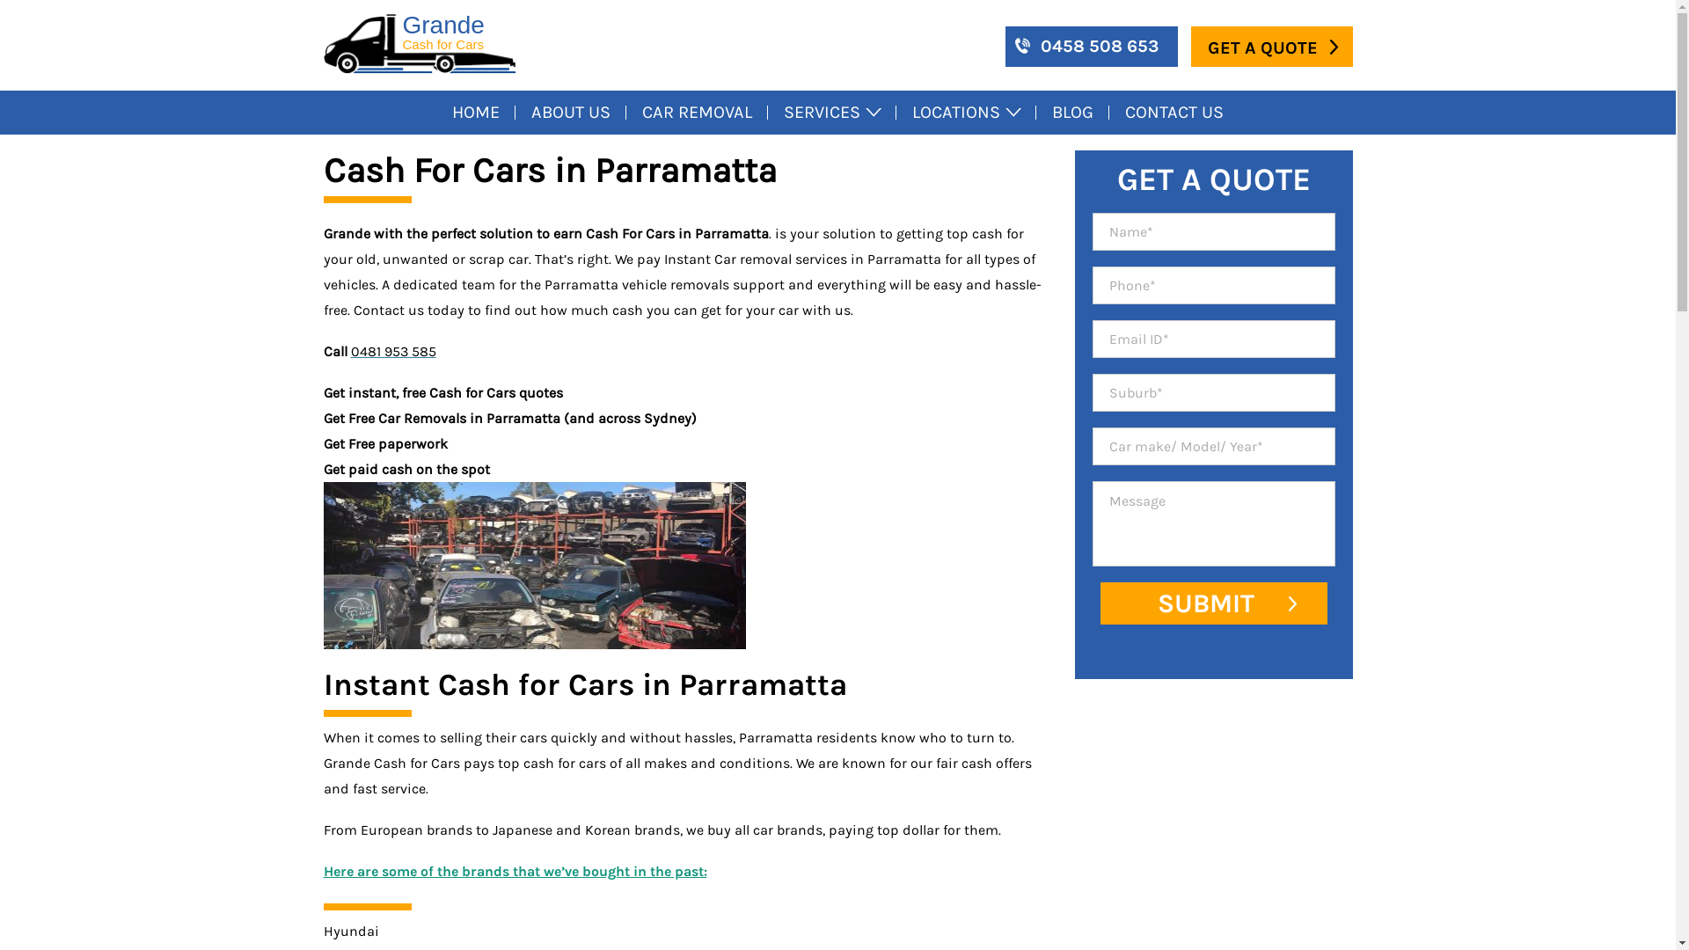  Describe the element at coordinates (420, 44) in the screenshot. I see `Grande Cash for Car` at that location.